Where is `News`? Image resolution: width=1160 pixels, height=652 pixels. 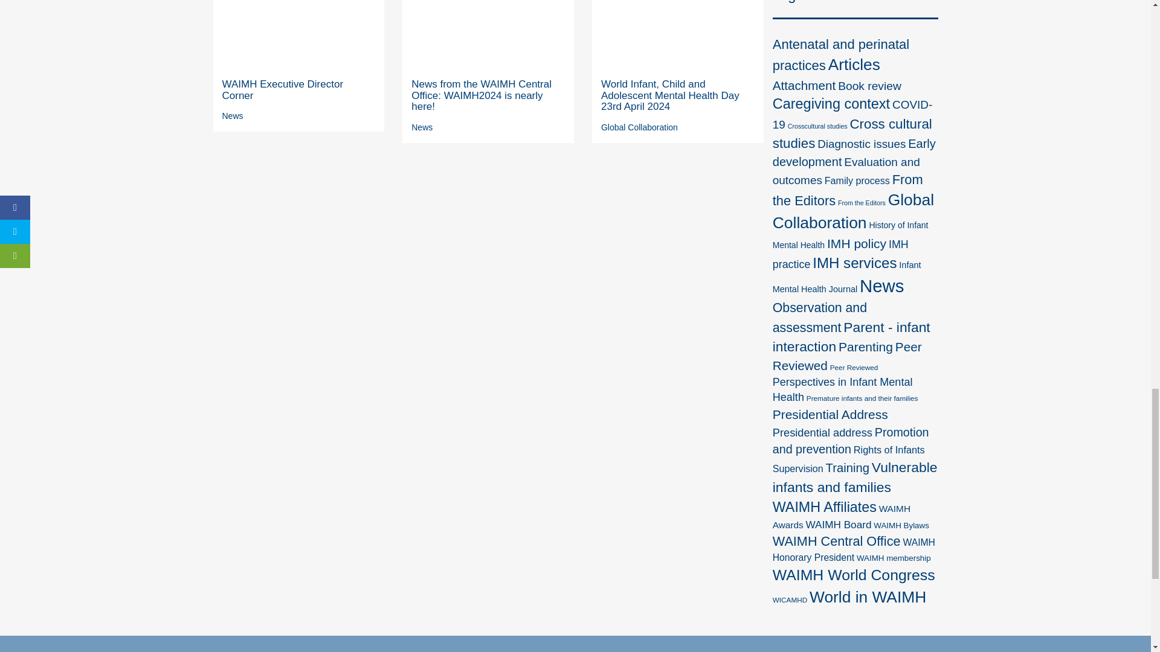 News is located at coordinates (233, 115).